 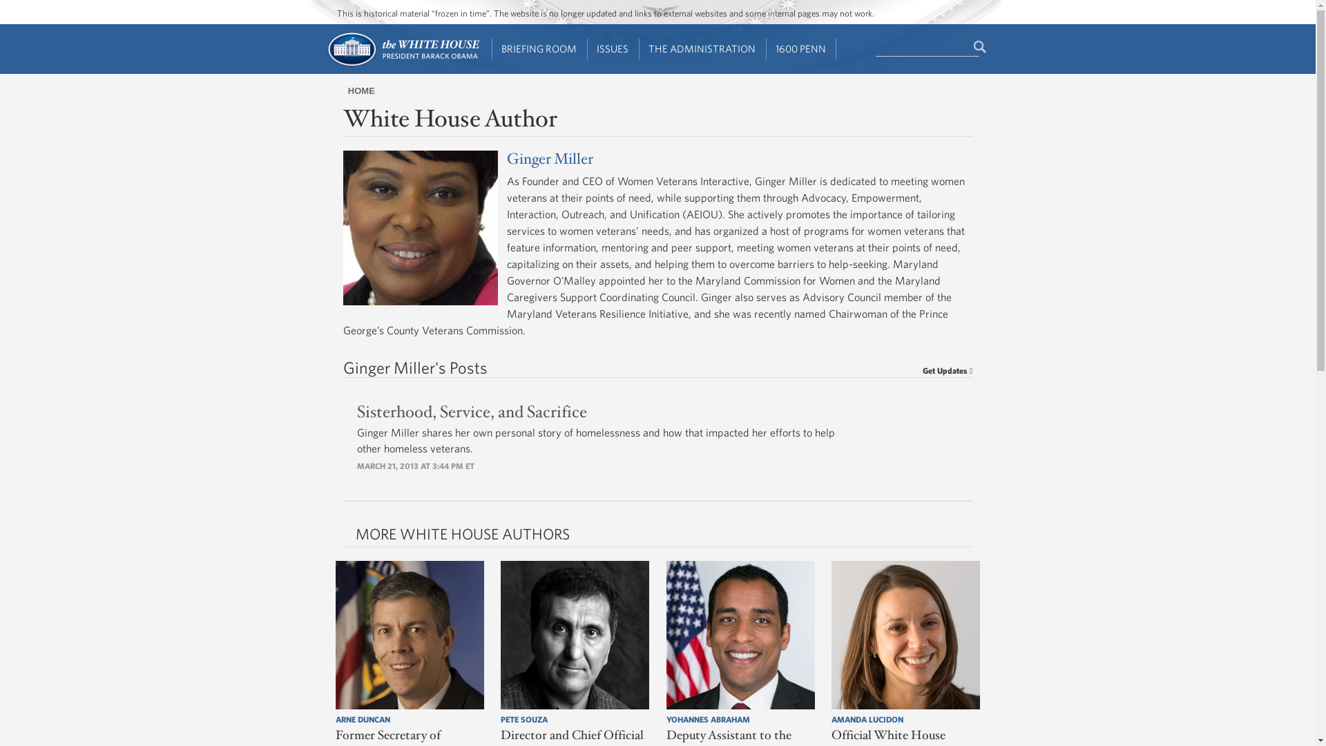 I want to click on Home, so click(x=402, y=65).